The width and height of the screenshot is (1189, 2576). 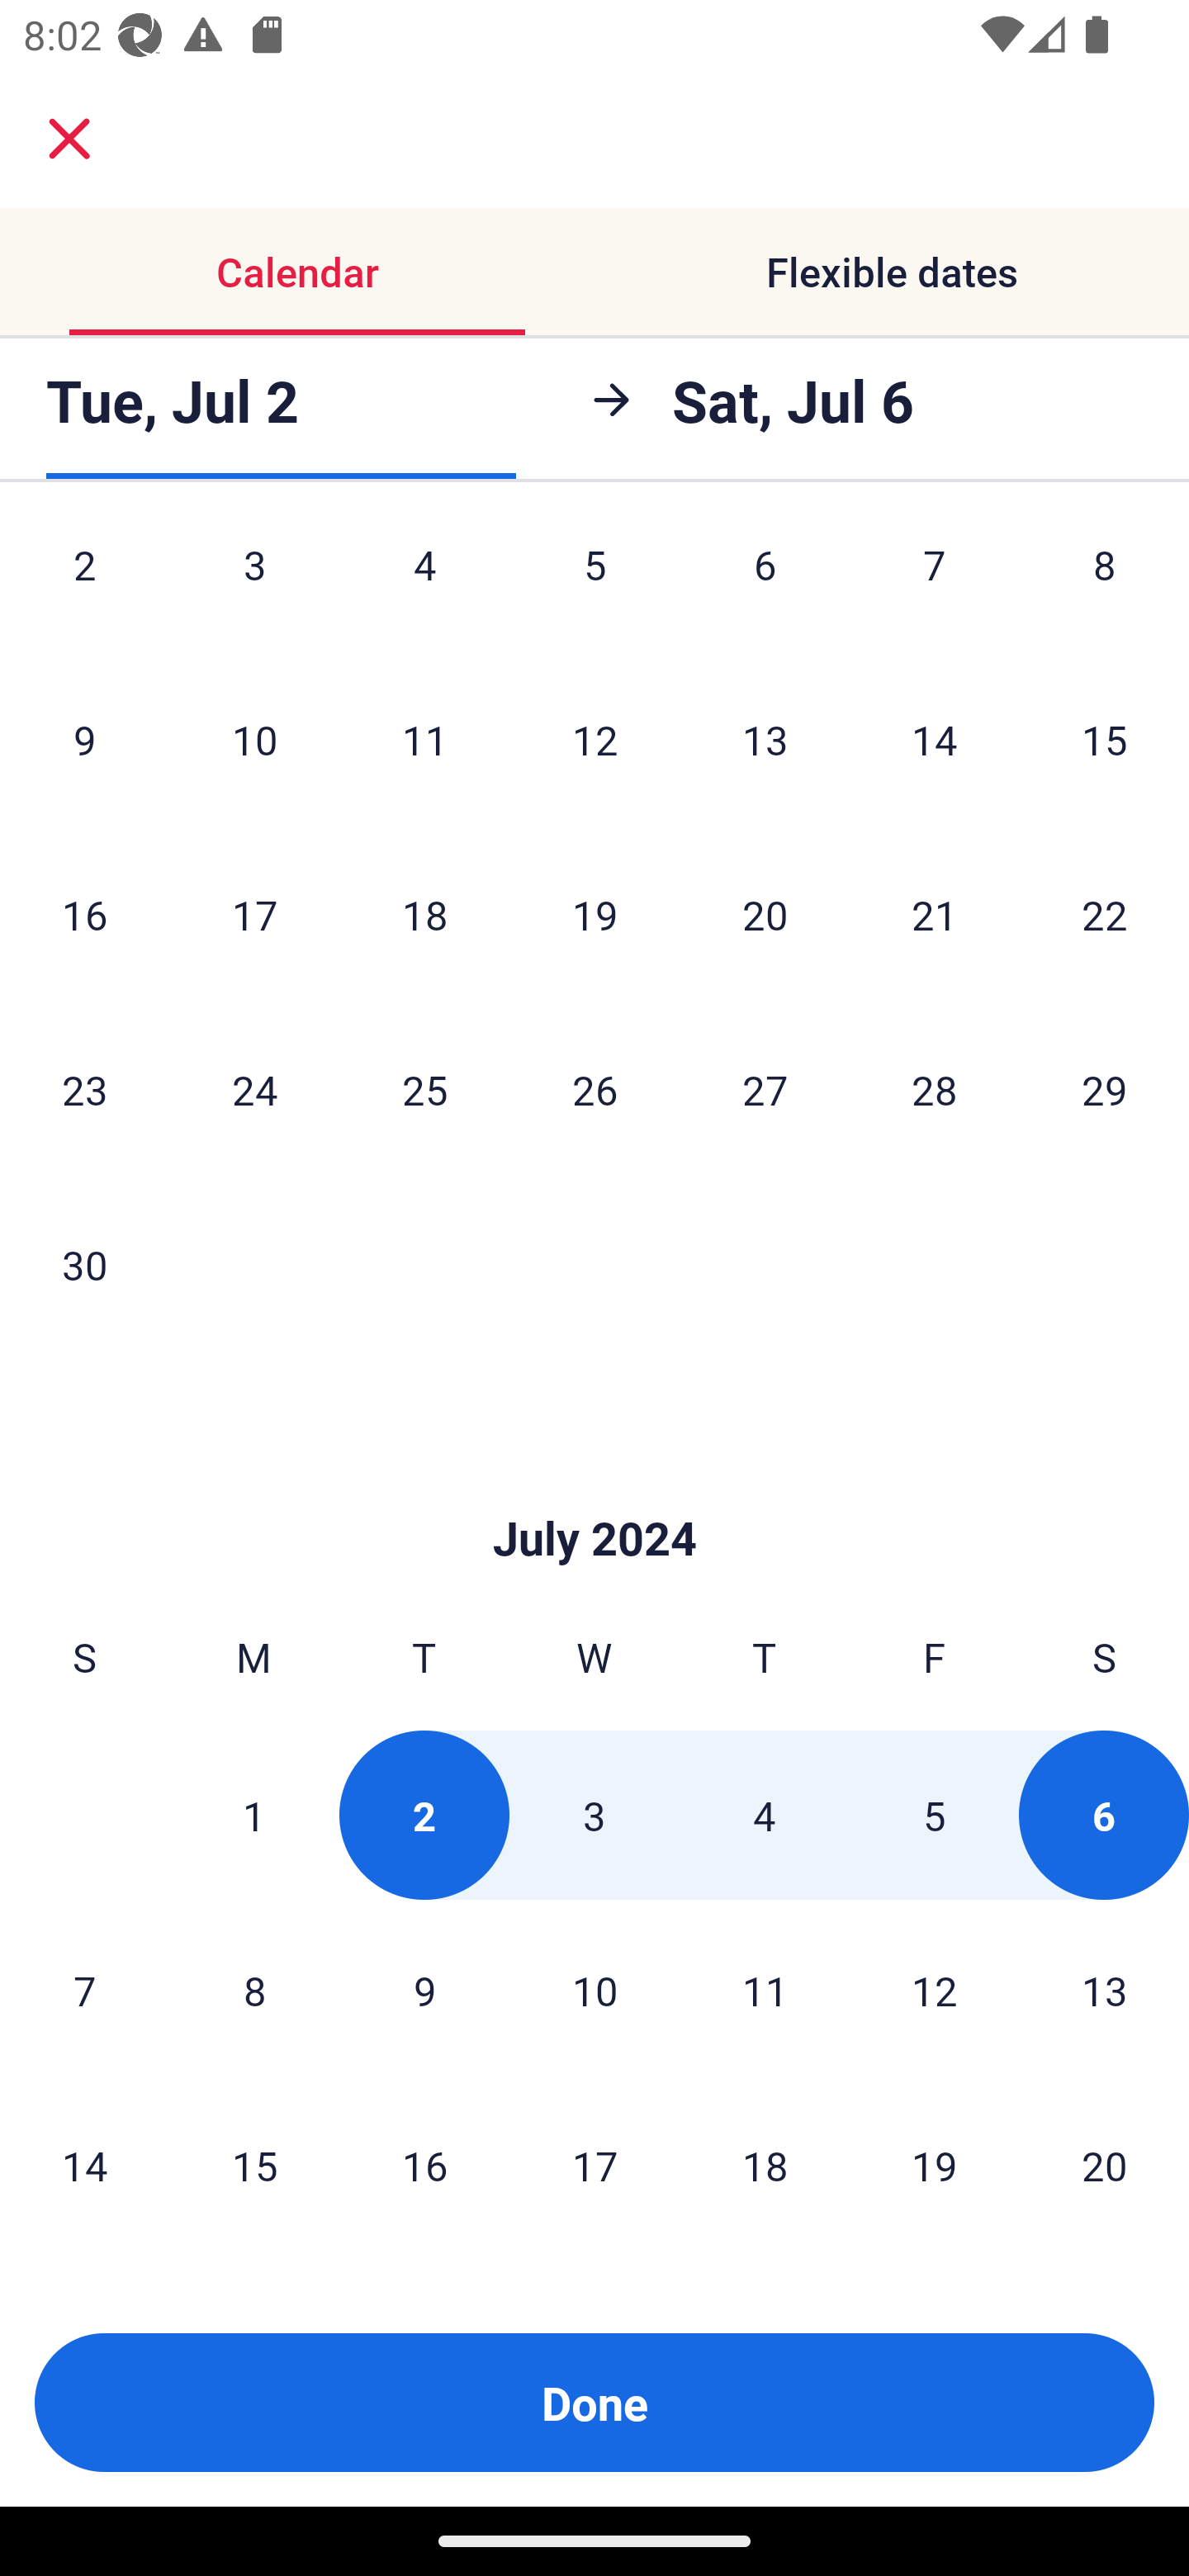 What do you see at coordinates (84, 2165) in the screenshot?
I see `14 Sunday, July 14, 2024` at bounding box center [84, 2165].